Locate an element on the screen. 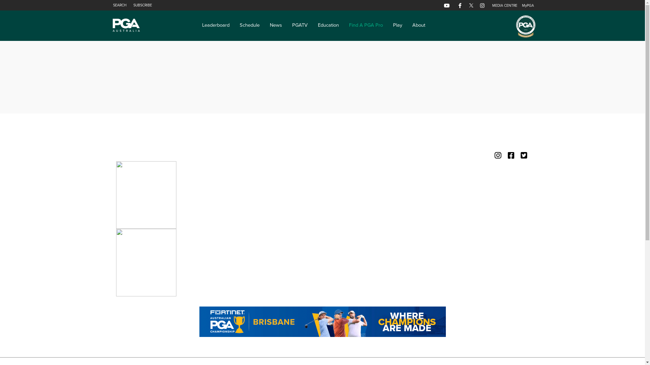 The image size is (650, 365). 3rd party ad content is located at coordinates (322, 322).